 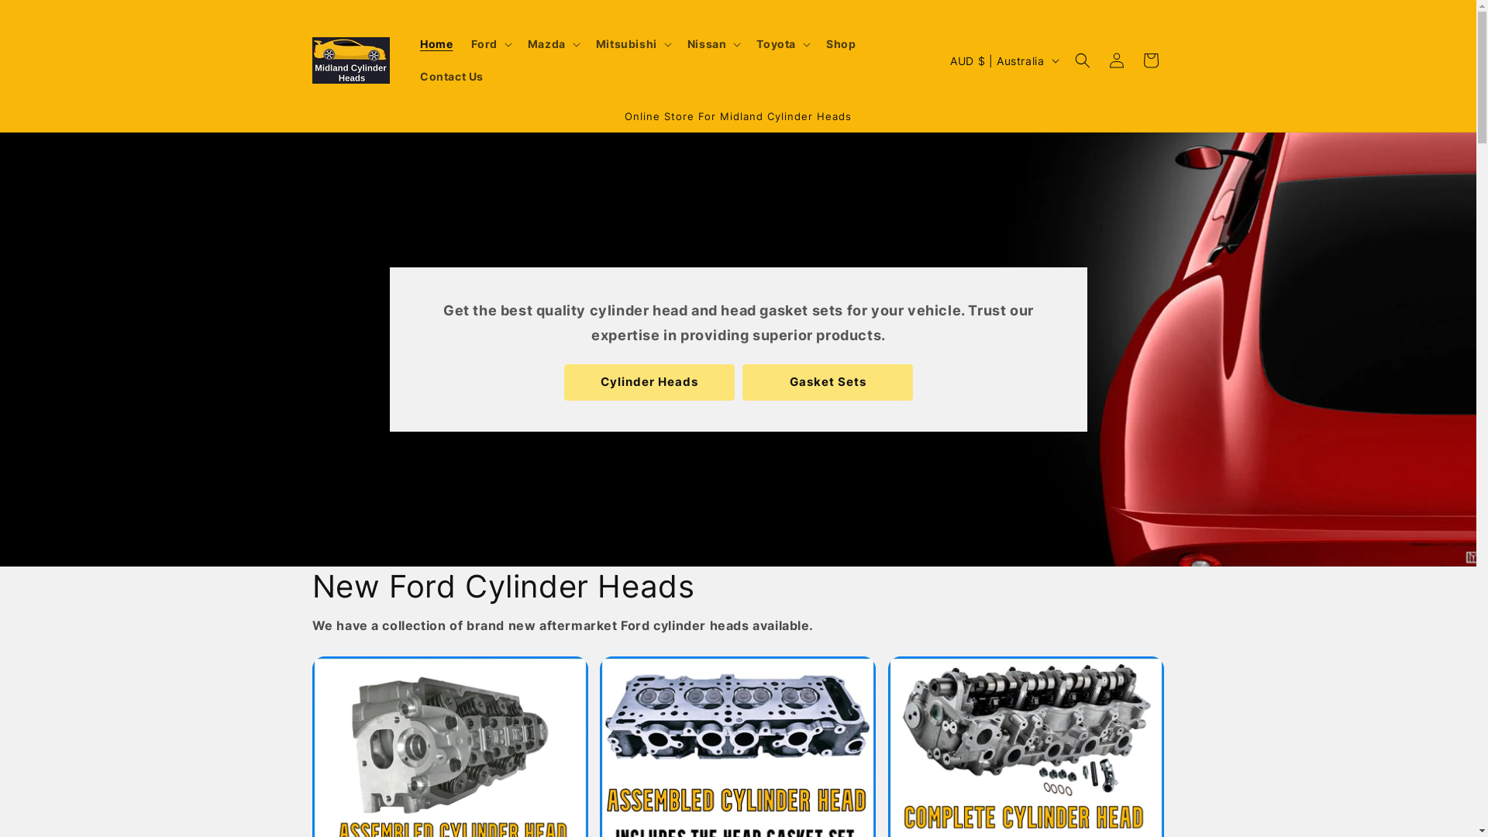 I want to click on Cart, so click(x=1150, y=60).